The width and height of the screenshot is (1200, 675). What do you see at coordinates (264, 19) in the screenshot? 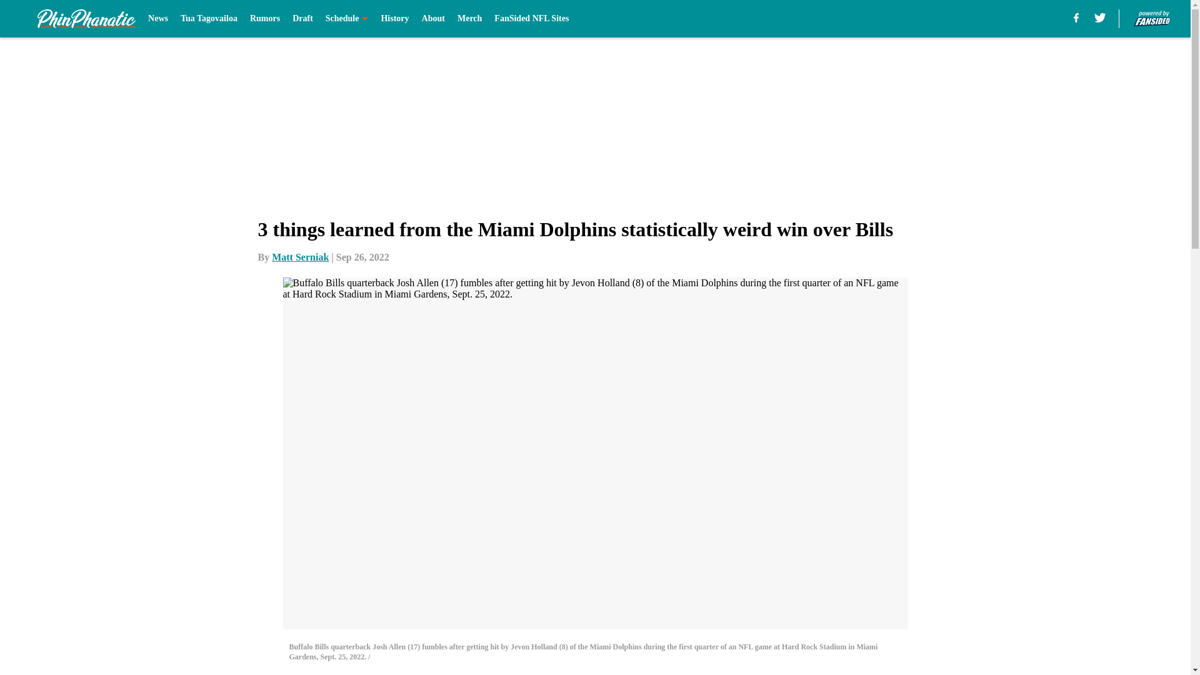
I see `Rumors` at bounding box center [264, 19].